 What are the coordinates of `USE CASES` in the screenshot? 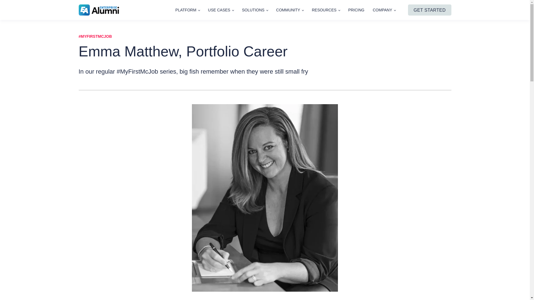 It's located at (221, 10).